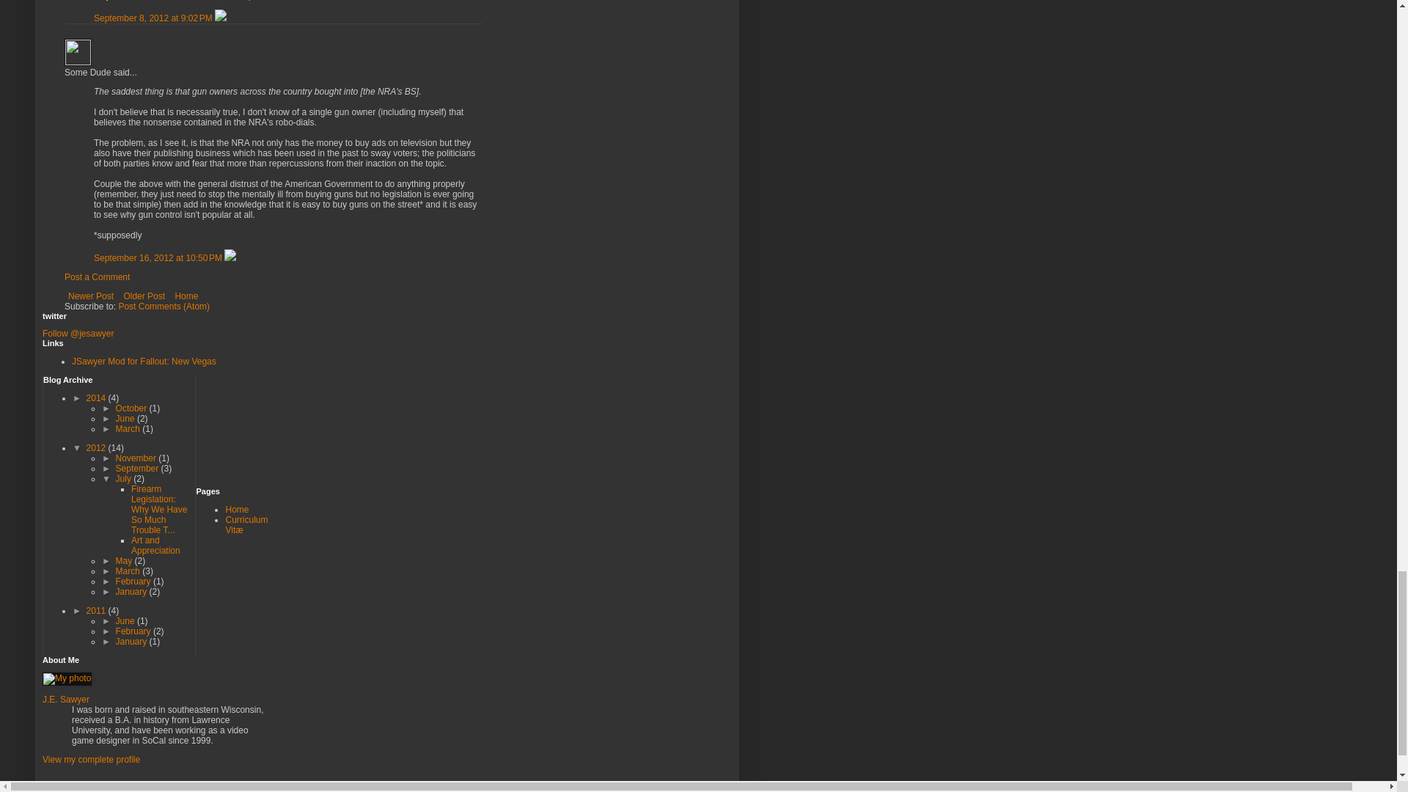 The image size is (1408, 792). Describe the element at coordinates (91, 296) in the screenshot. I see `Newer Post` at that location.